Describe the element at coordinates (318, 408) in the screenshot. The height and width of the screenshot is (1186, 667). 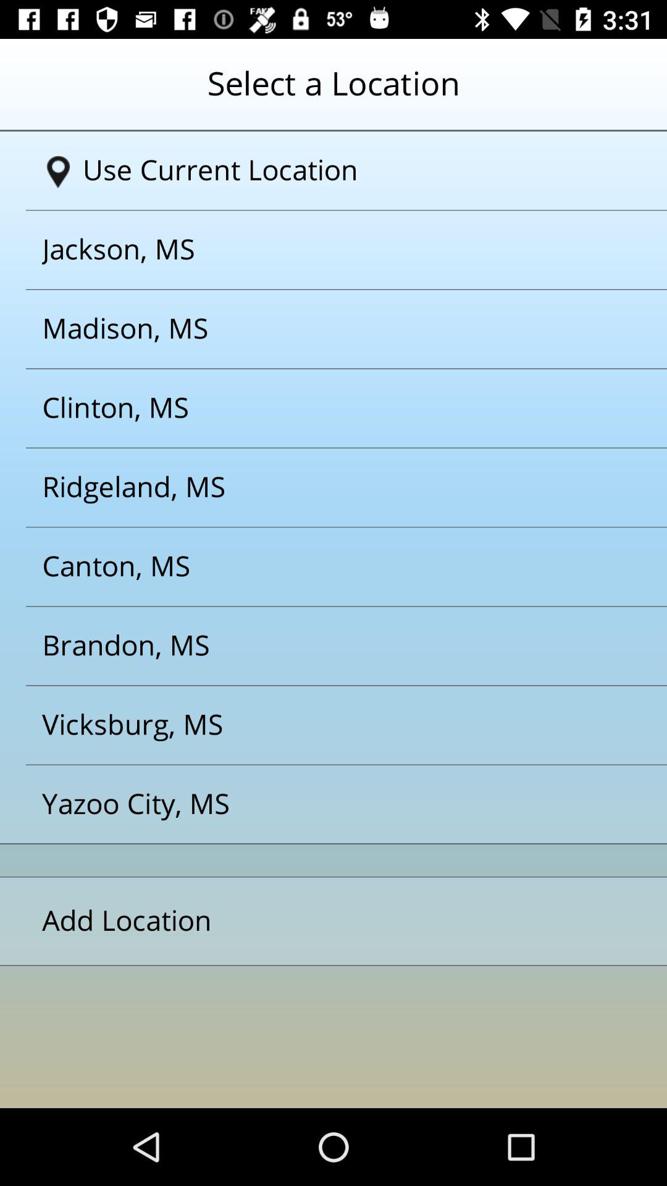
I see `click on clinton ms` at that location.